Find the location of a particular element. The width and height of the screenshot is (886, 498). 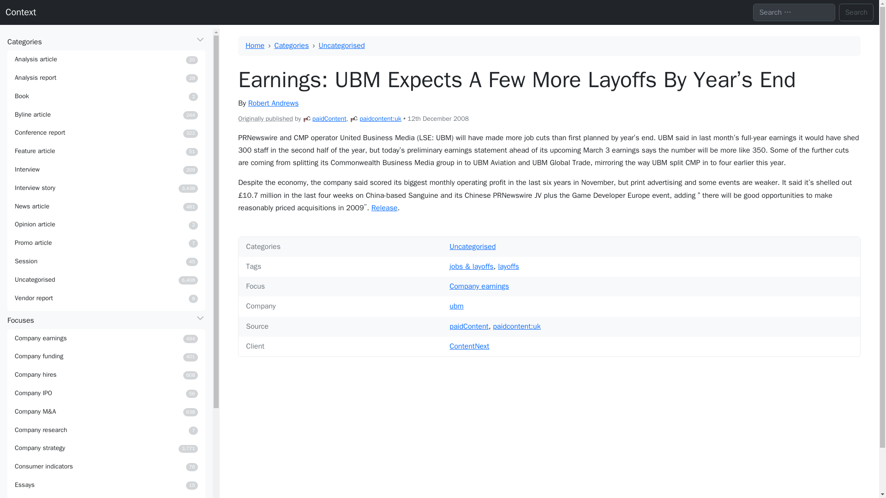

Search is located at coordinates (353, 119).